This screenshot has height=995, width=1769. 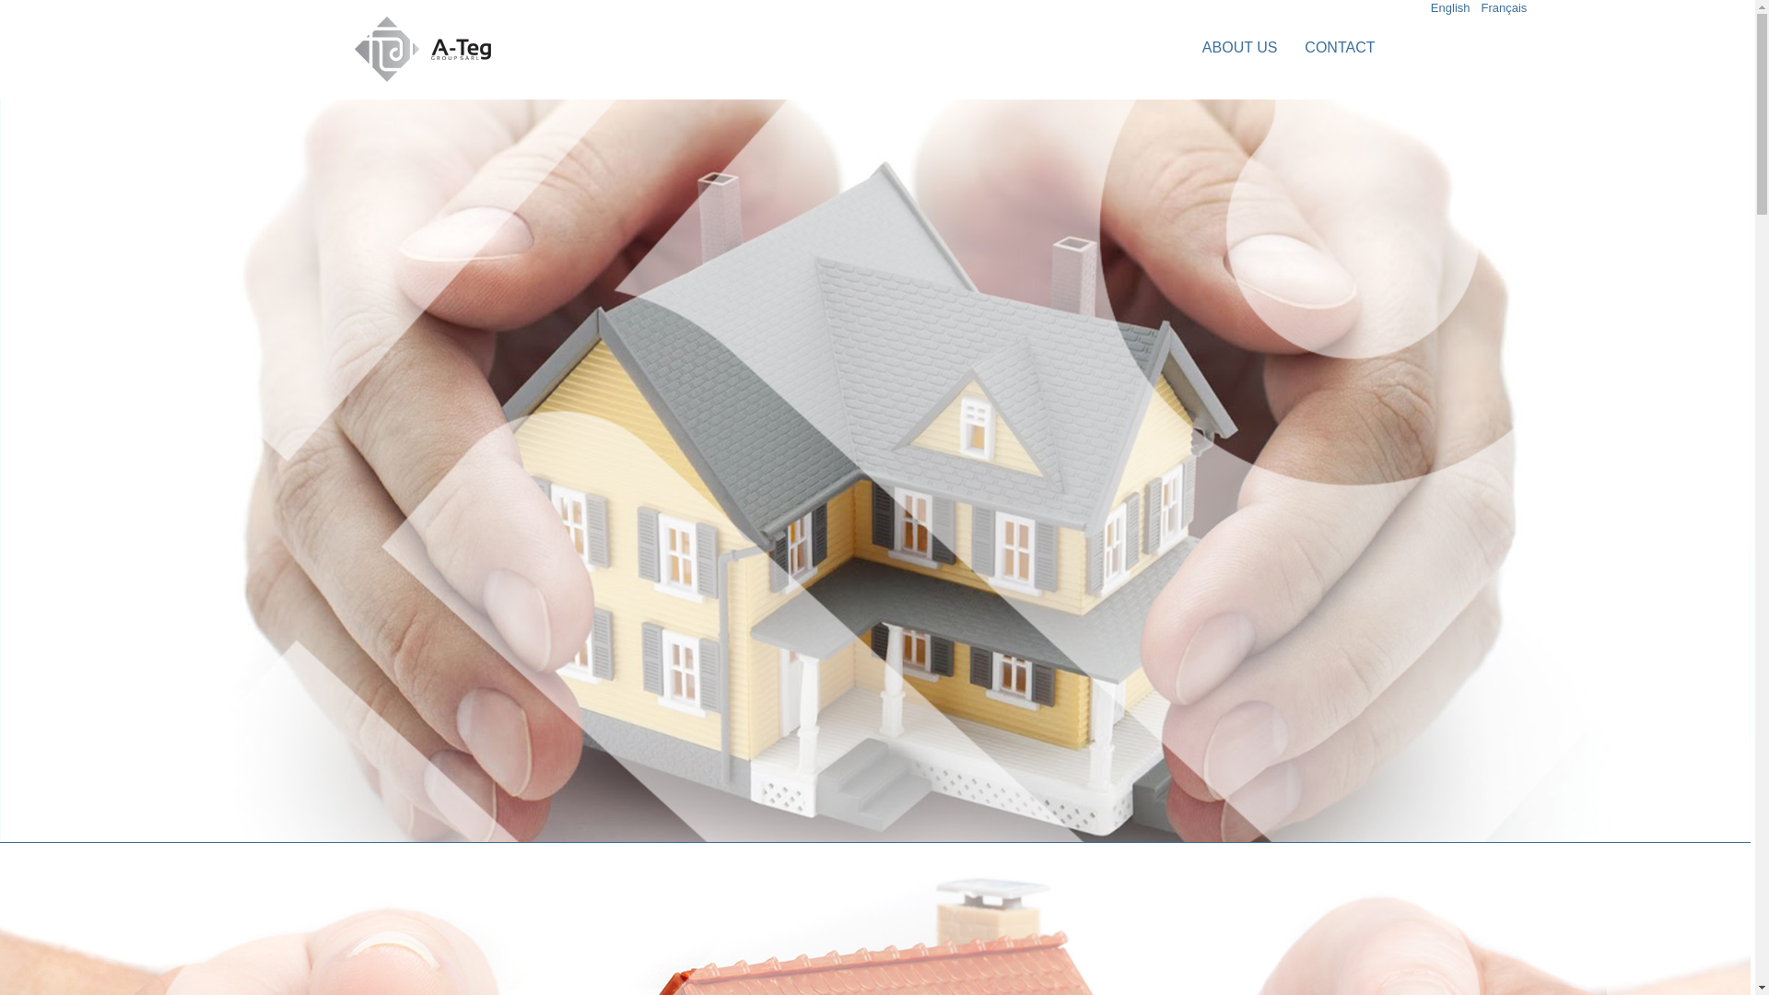 I want to click on English, so click(x=1450, y=7).